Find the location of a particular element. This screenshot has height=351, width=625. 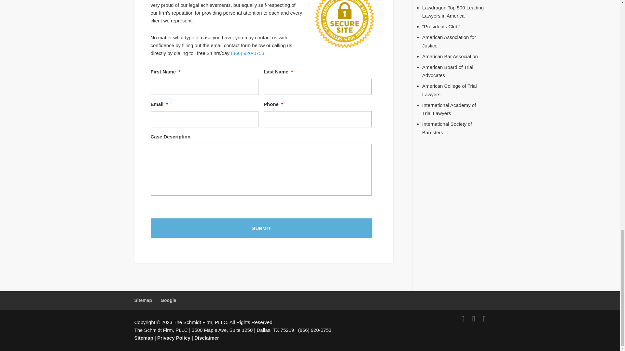

Google is located at coordinates (168, 300).